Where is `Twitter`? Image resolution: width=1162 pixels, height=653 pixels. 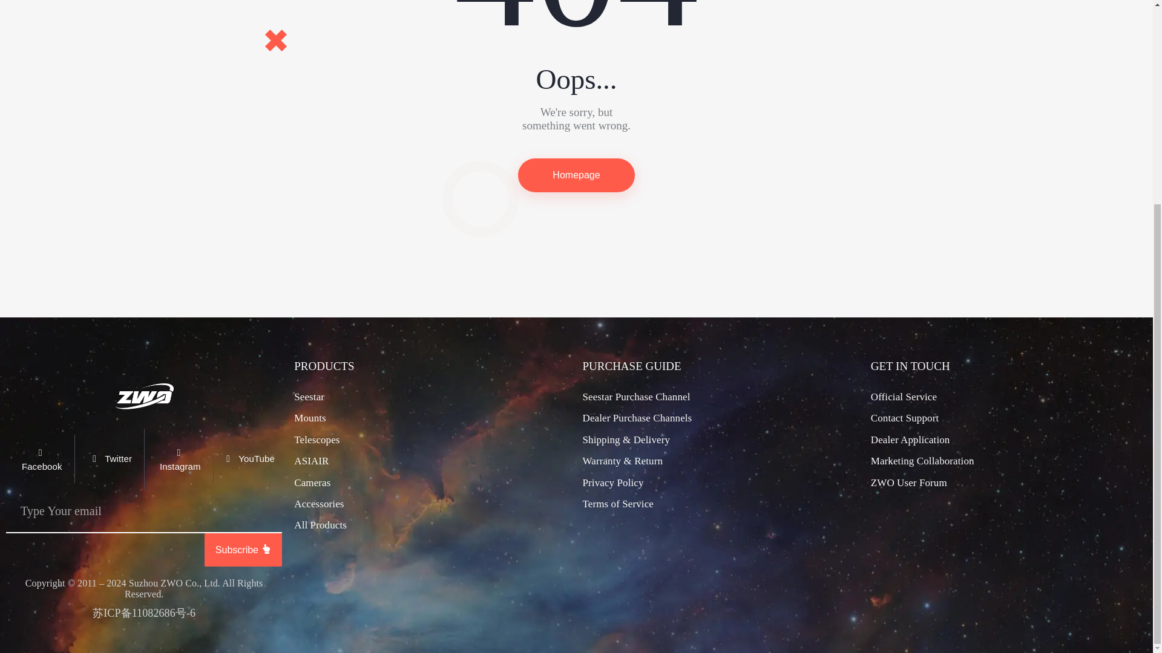
Twitter is located at coordinates (108, 459).